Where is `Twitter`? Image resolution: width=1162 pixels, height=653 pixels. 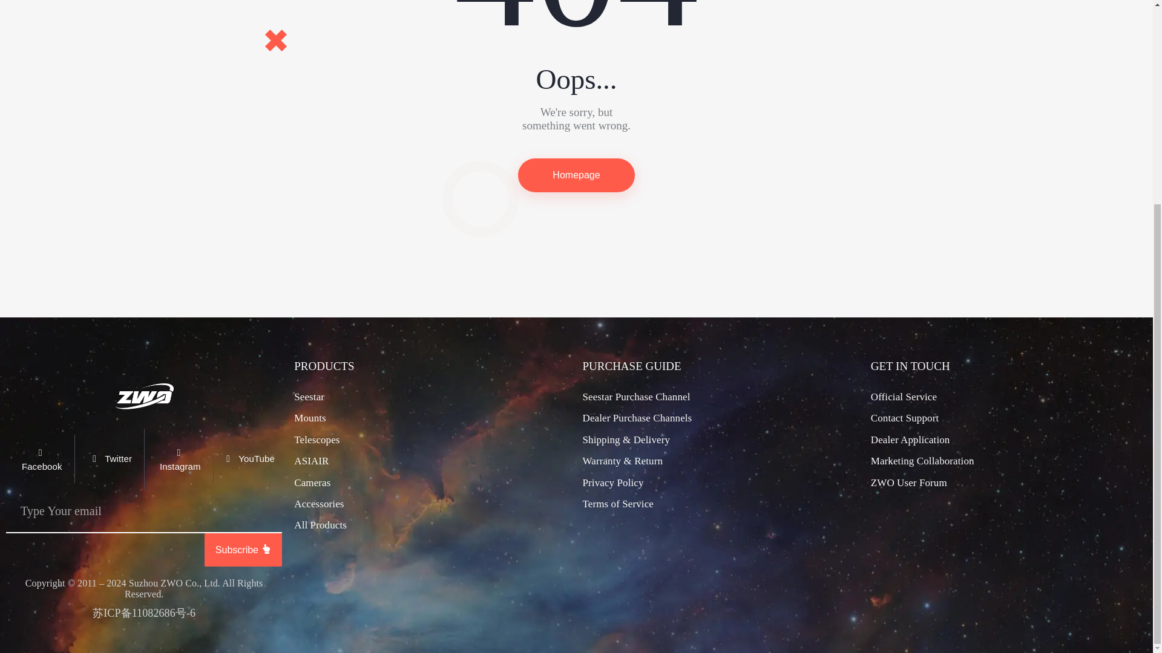
Twitter is located at coordinates (108, 459).